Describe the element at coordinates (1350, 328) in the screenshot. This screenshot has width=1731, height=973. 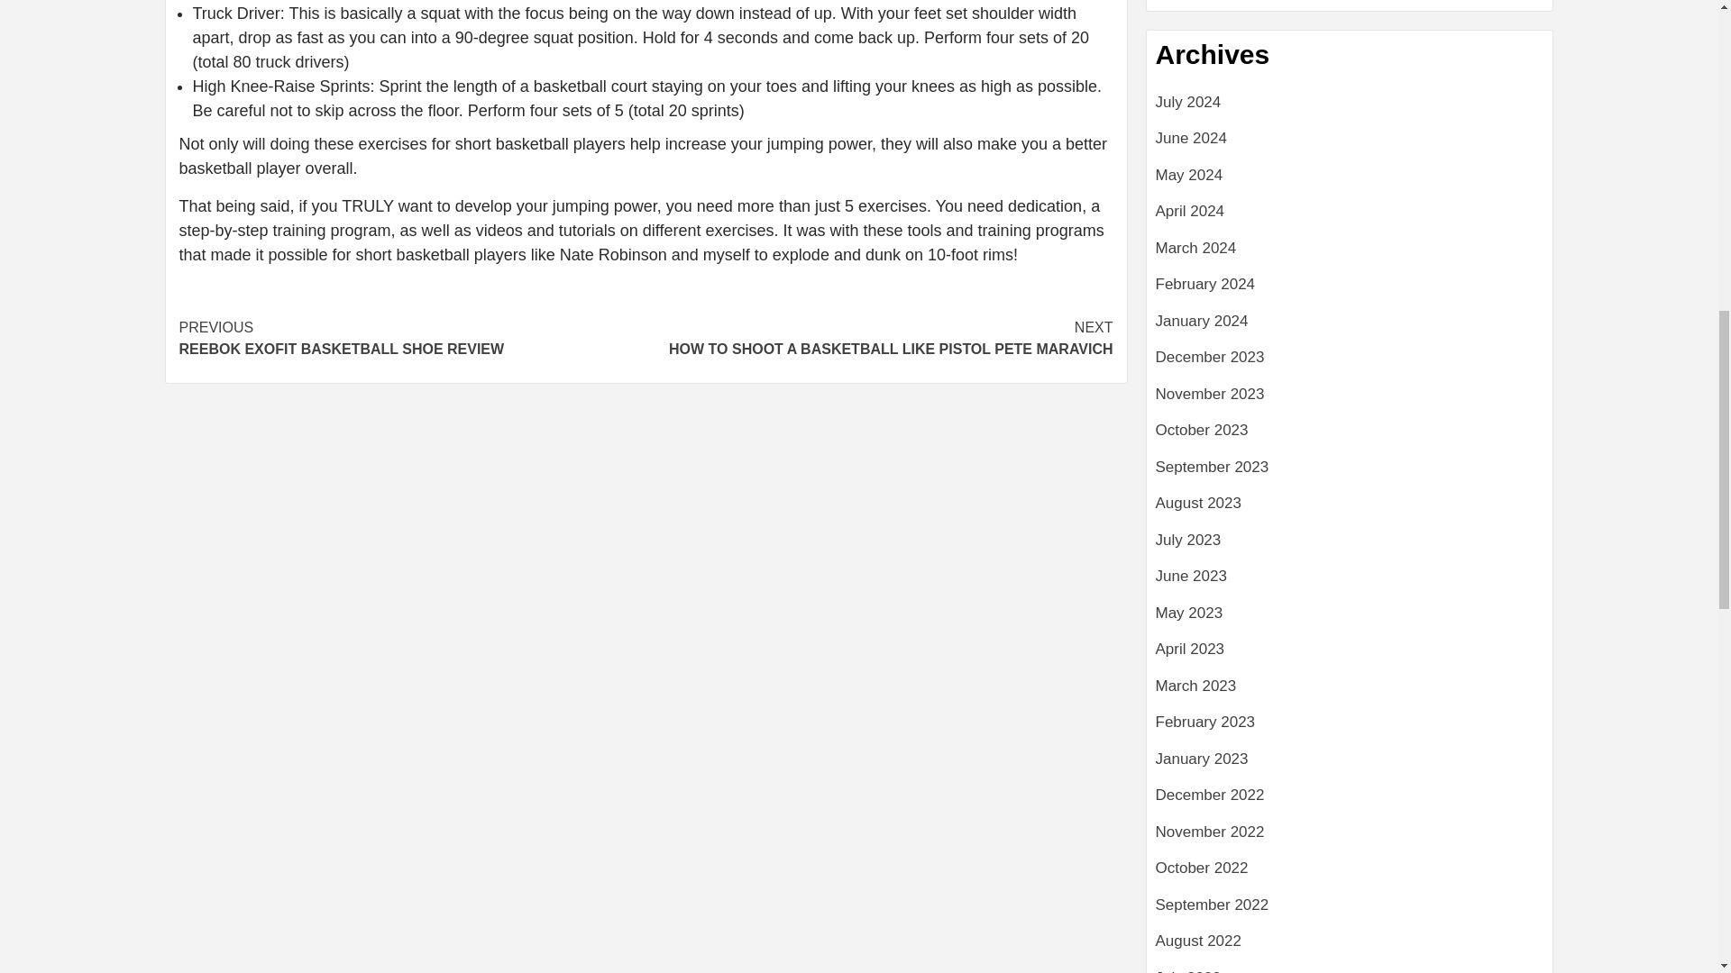
I see `April 2024` at that location.